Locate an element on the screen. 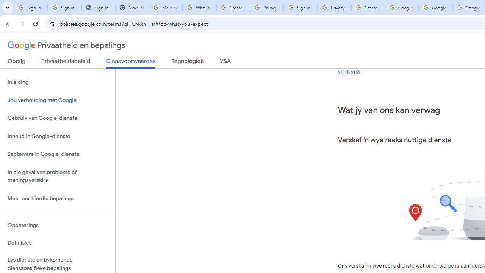  In die geval van probleme of meningsverskille is located at coordinates (58, 176).